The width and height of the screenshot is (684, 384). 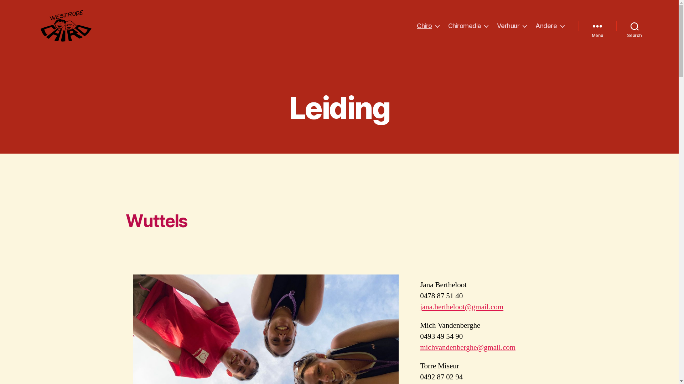 What do you see at coordinates (597, 26) in the screenshot?
I see `Menu` at bounding box center [597, 26].